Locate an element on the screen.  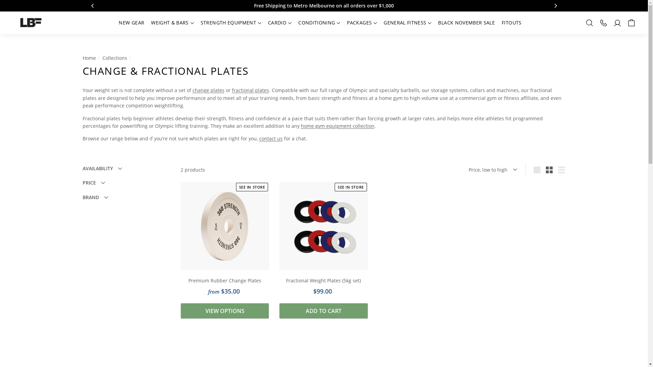
ADD TO CART is located at coordinates (323, 311).